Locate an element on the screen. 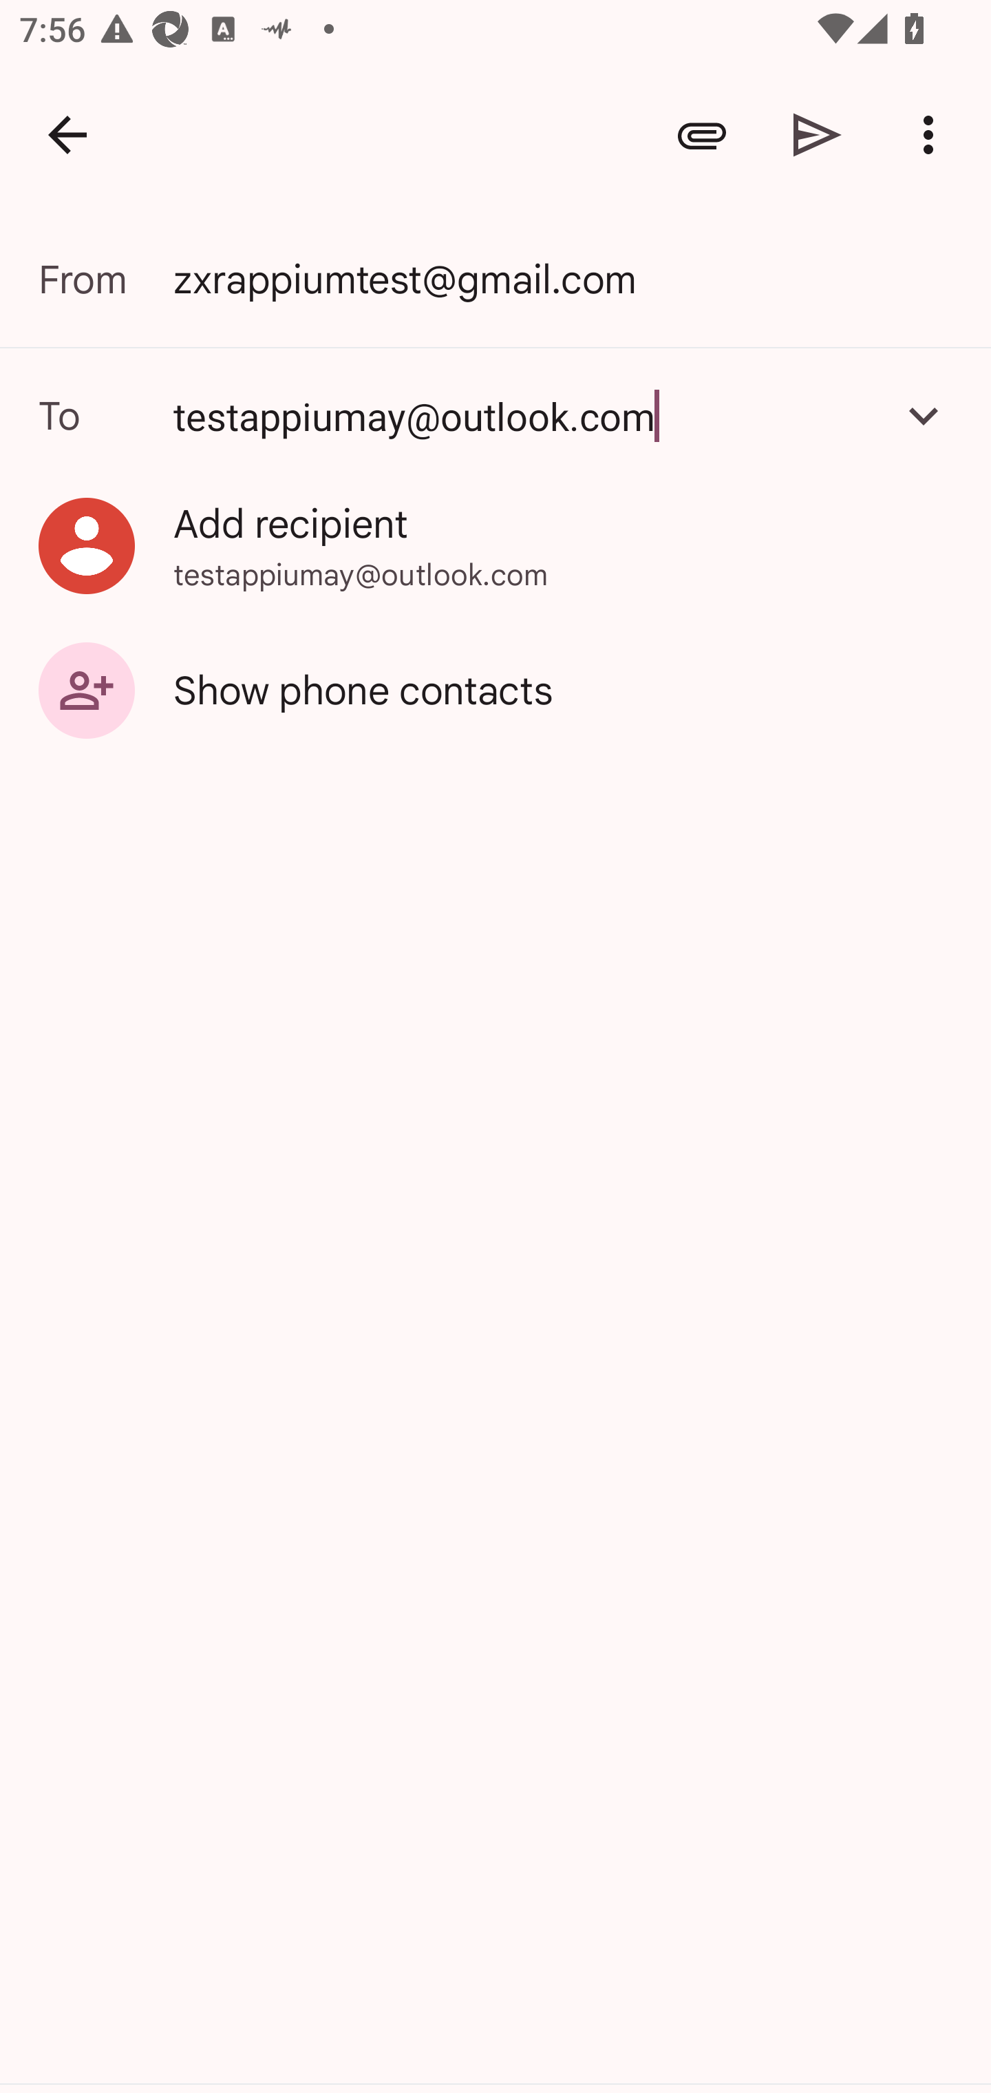 The height and width of the screenshot is (2093, 991). testappiumay@outlook.com is located at coordinates (495, 415).